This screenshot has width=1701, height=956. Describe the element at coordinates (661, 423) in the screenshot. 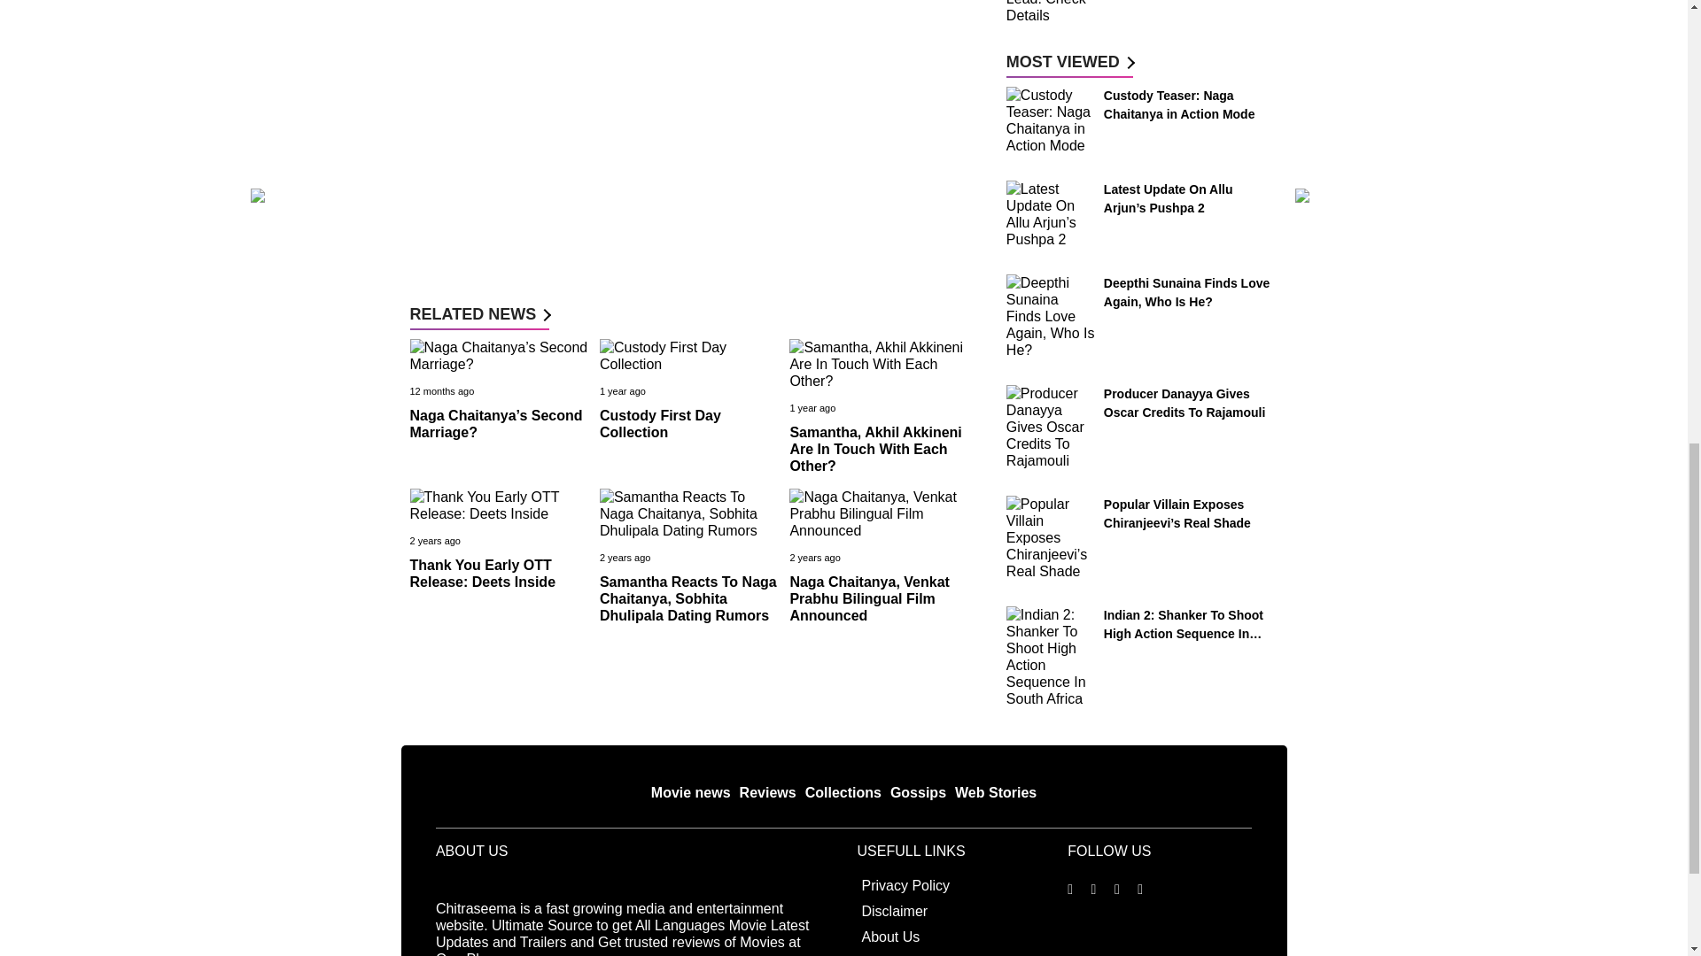

I see `Custody First Day Collection` at that location.